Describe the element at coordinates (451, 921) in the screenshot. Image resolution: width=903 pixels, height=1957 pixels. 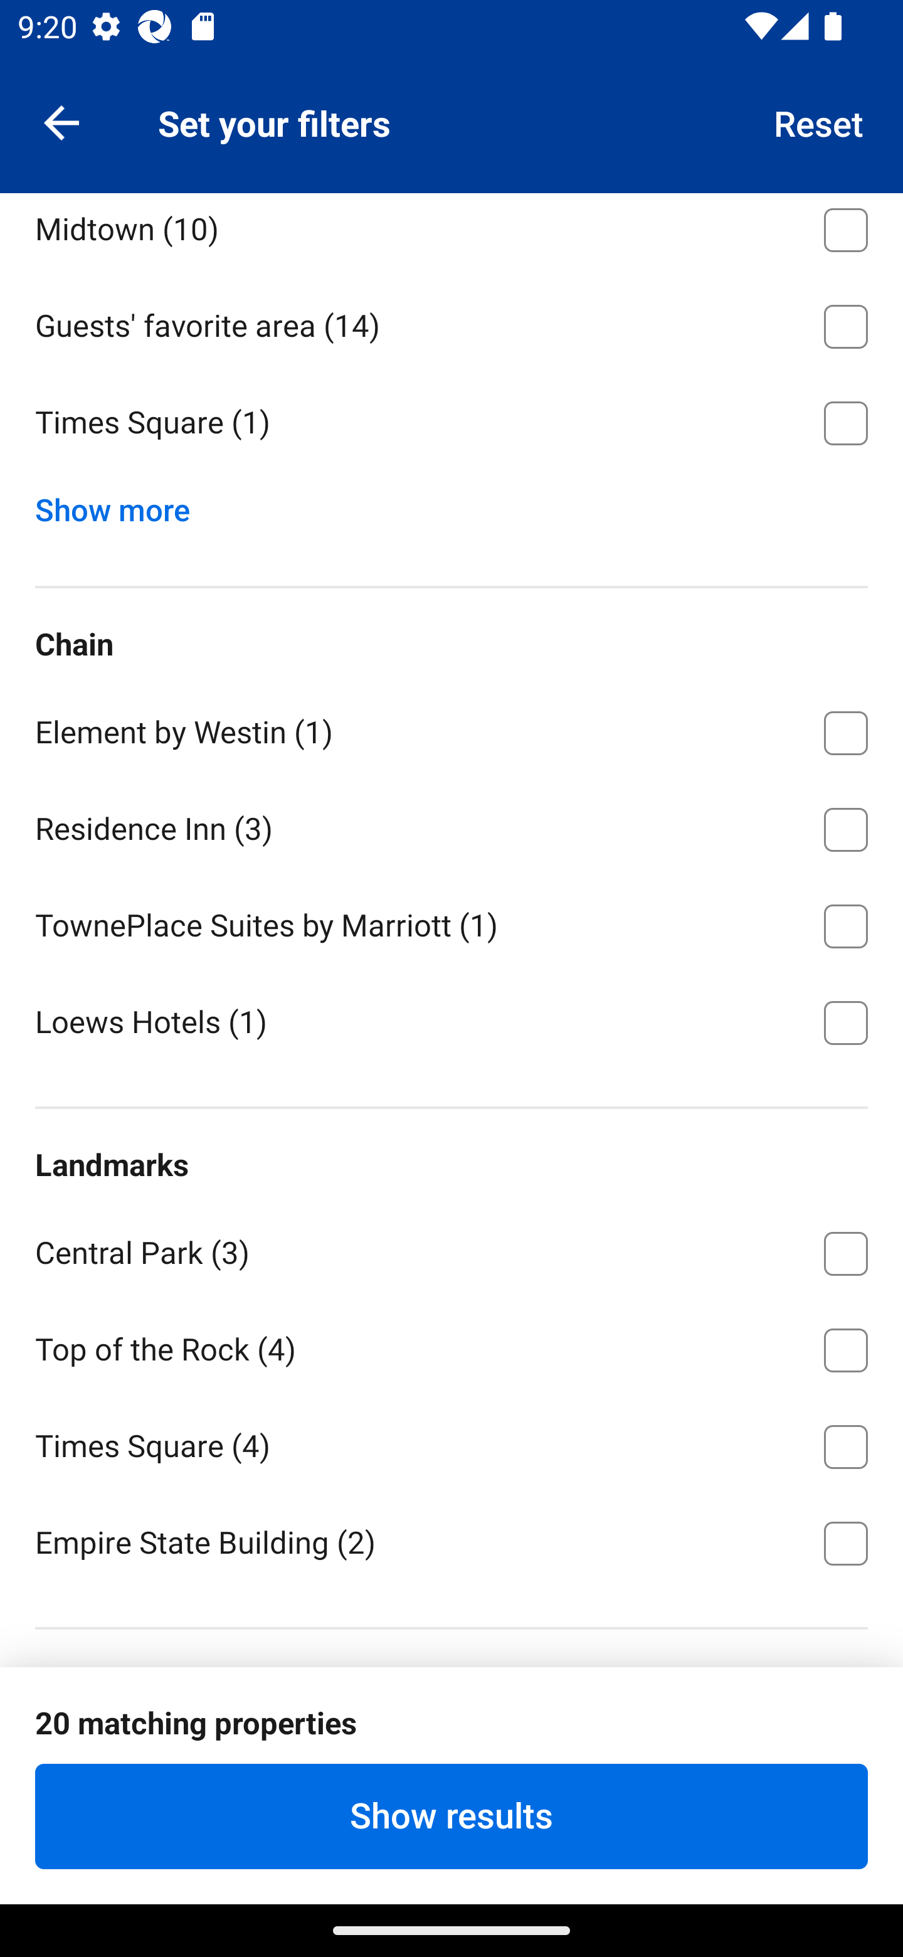
I see `TownePlace Suites by Marriott ⁦(1)` at that location.